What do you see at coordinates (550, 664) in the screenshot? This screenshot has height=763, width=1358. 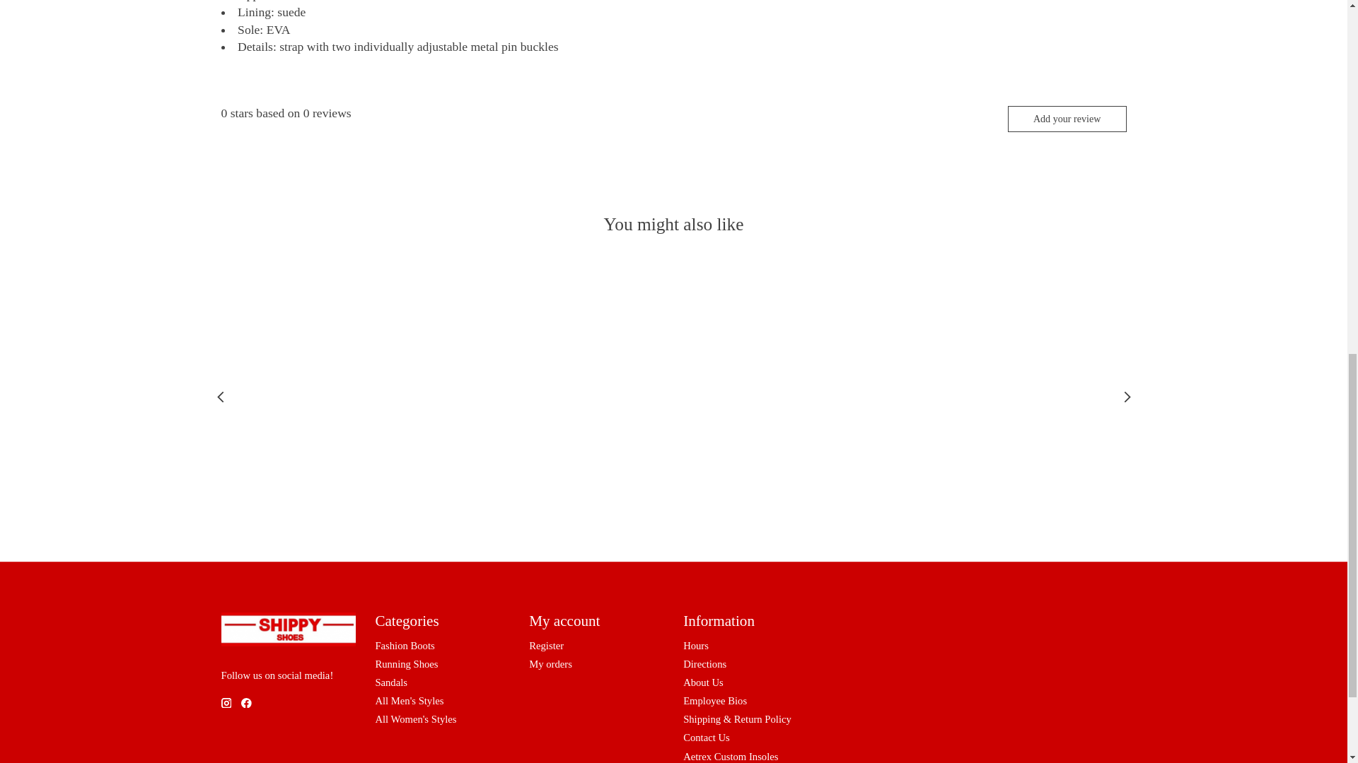 I see `My orders` at bounding box center [550, 664].